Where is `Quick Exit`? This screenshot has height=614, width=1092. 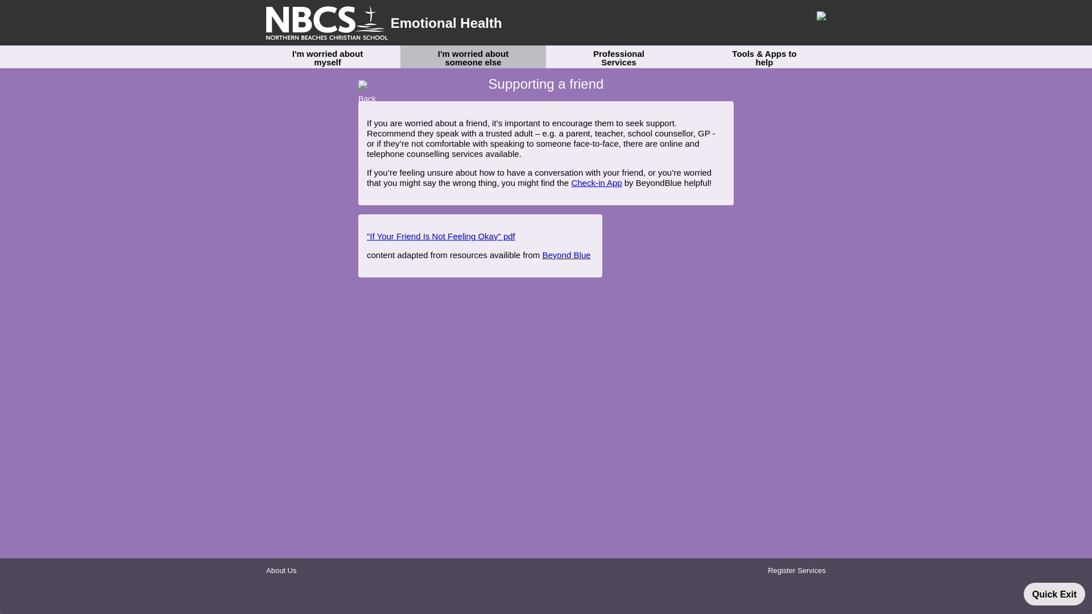 Quick Exit is located at coordinates (1054, 594).